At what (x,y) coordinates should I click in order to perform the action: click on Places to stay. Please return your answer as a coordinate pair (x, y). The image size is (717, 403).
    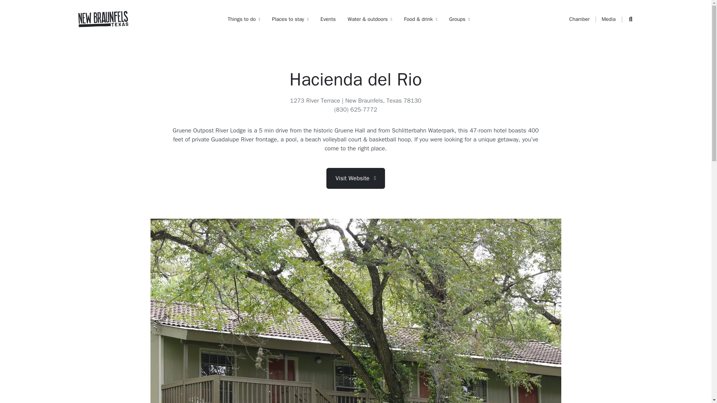
    Looking at the image, I should click on (291, 19).